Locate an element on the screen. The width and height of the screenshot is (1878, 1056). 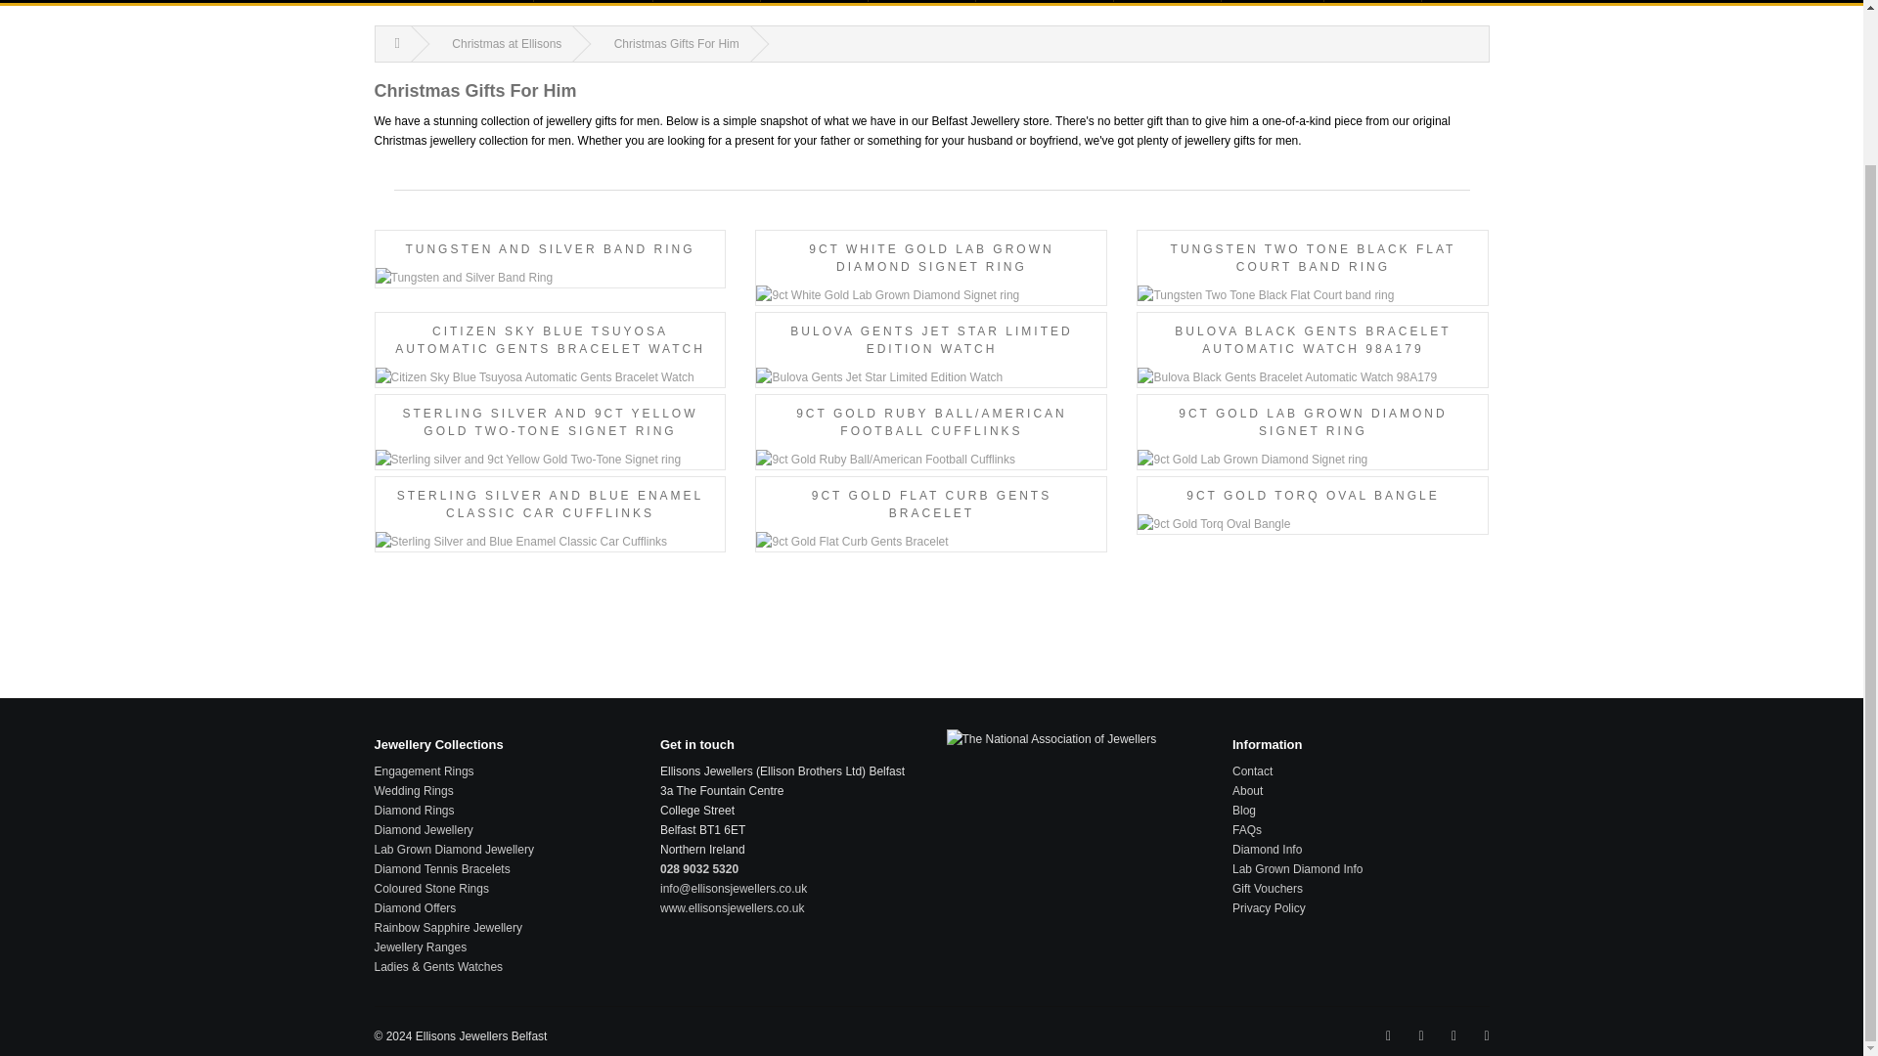
Sterling silver and 9ct Yellow Gold Two-Tone Signet ring is located at coordinates (550, 436).